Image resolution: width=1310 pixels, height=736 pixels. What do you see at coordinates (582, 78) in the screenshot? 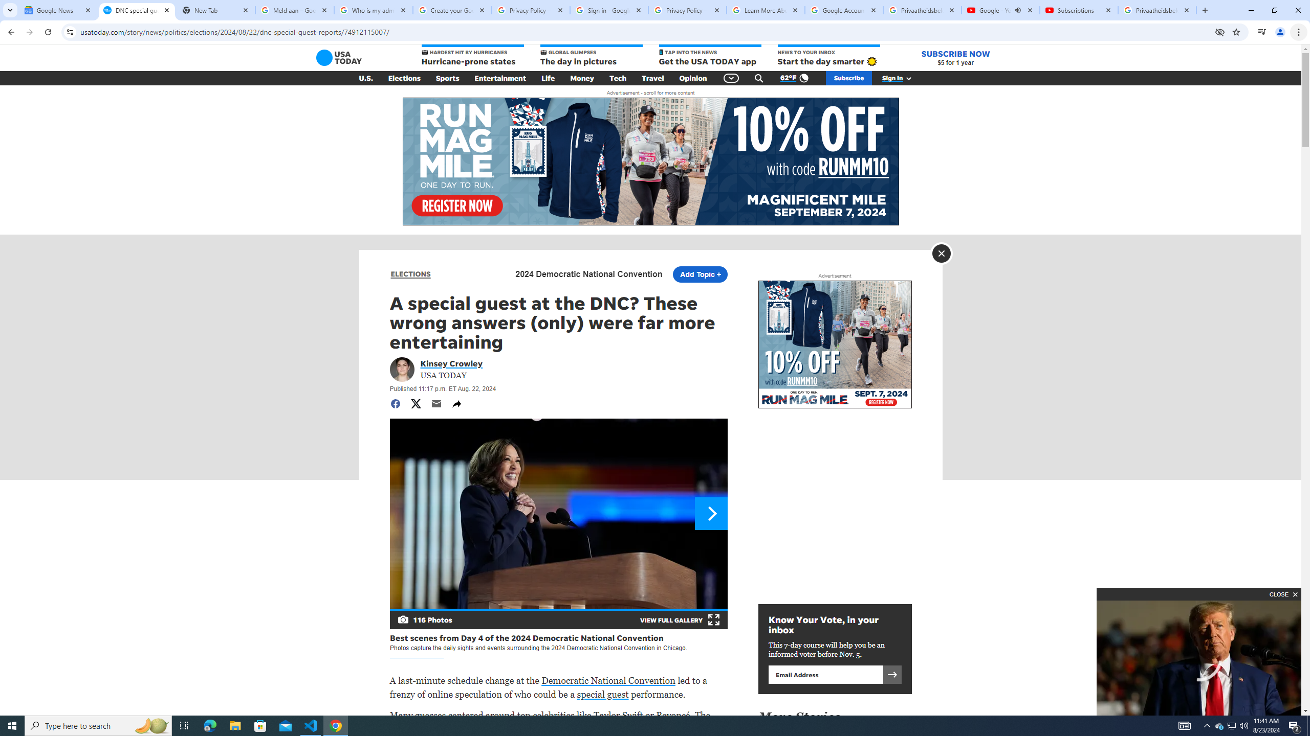
I see `Money` at bounding box center [582, 78].